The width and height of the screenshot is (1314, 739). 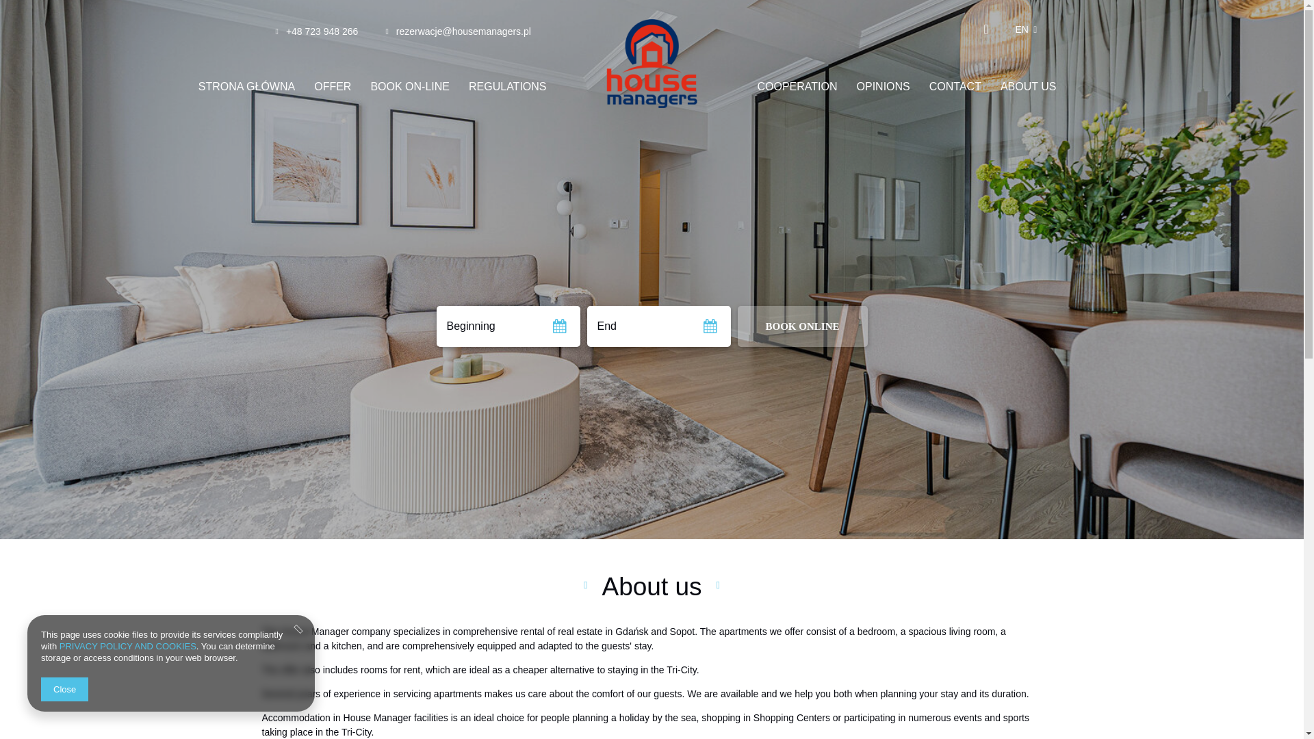 I want to click on COOPERATION, so click(x=797, y=86).